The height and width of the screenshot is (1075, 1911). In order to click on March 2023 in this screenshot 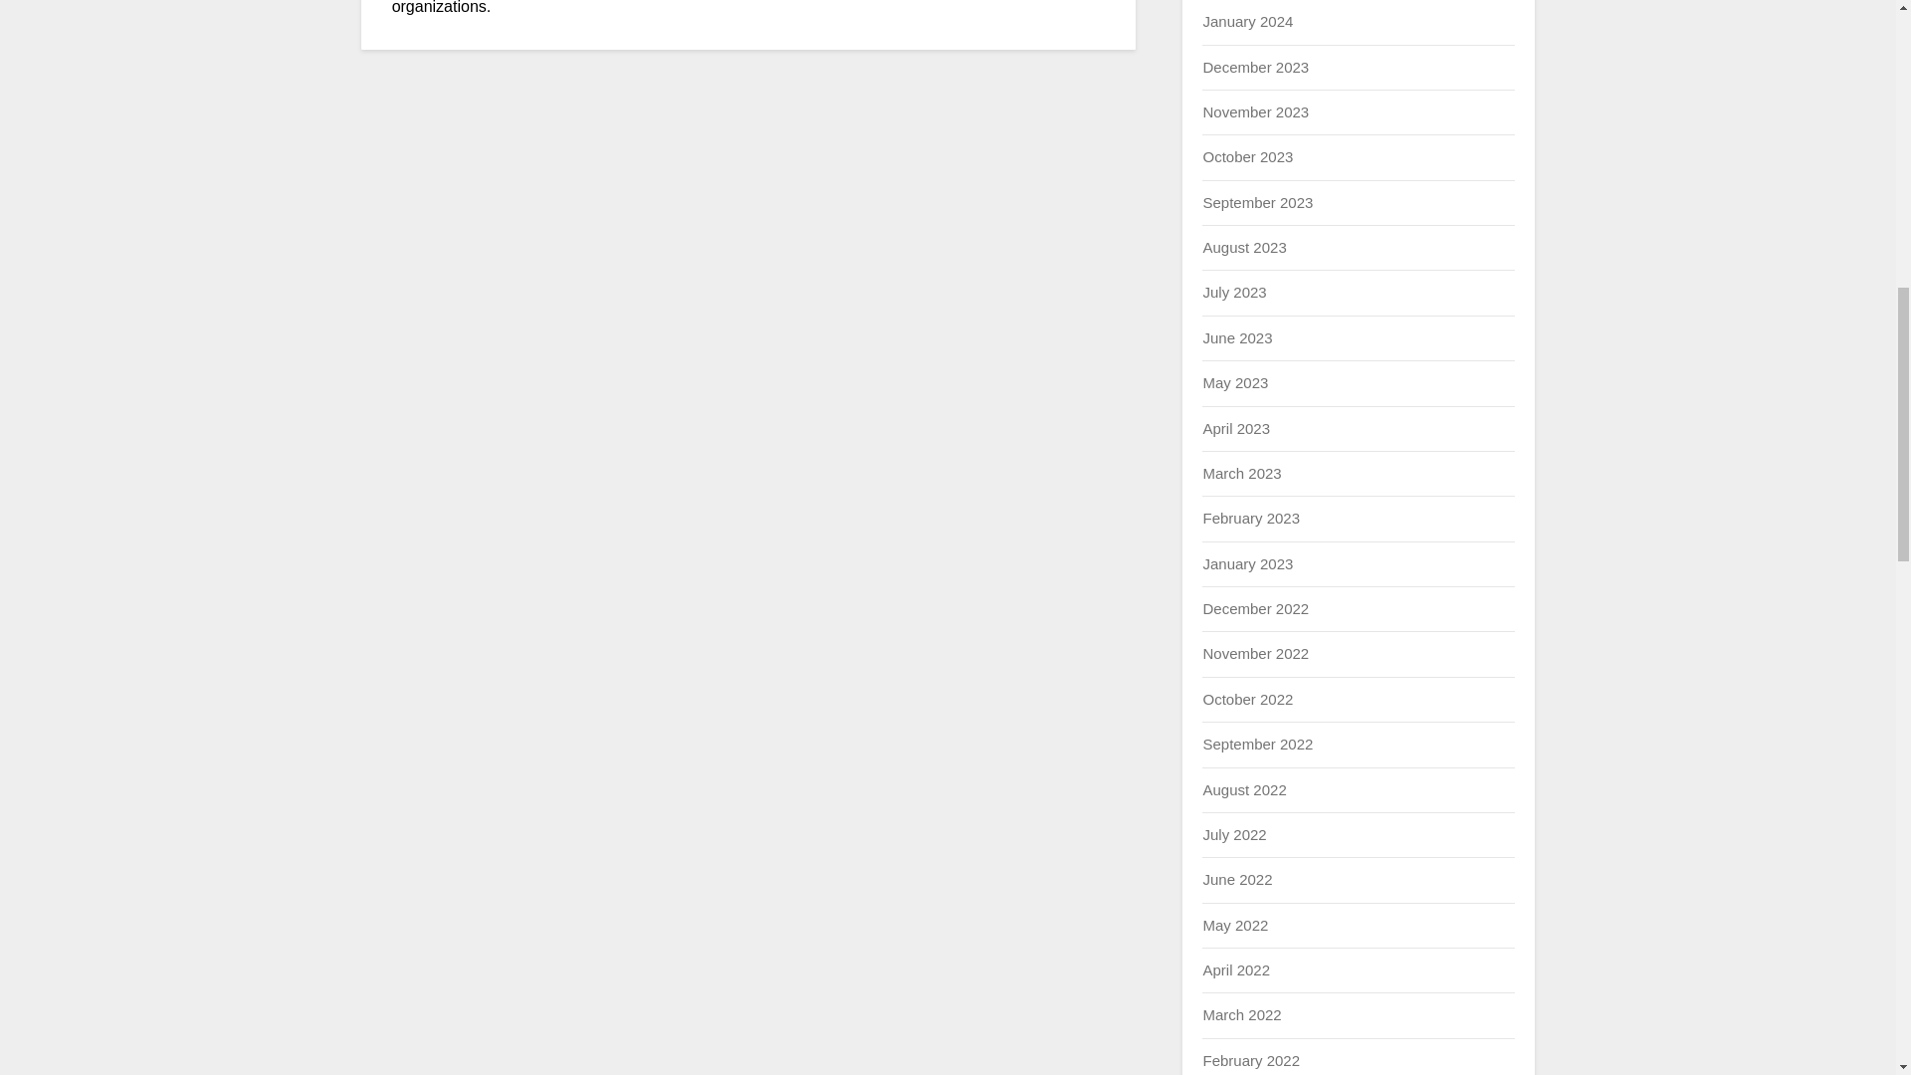, I will do `click(1240, 472)`.